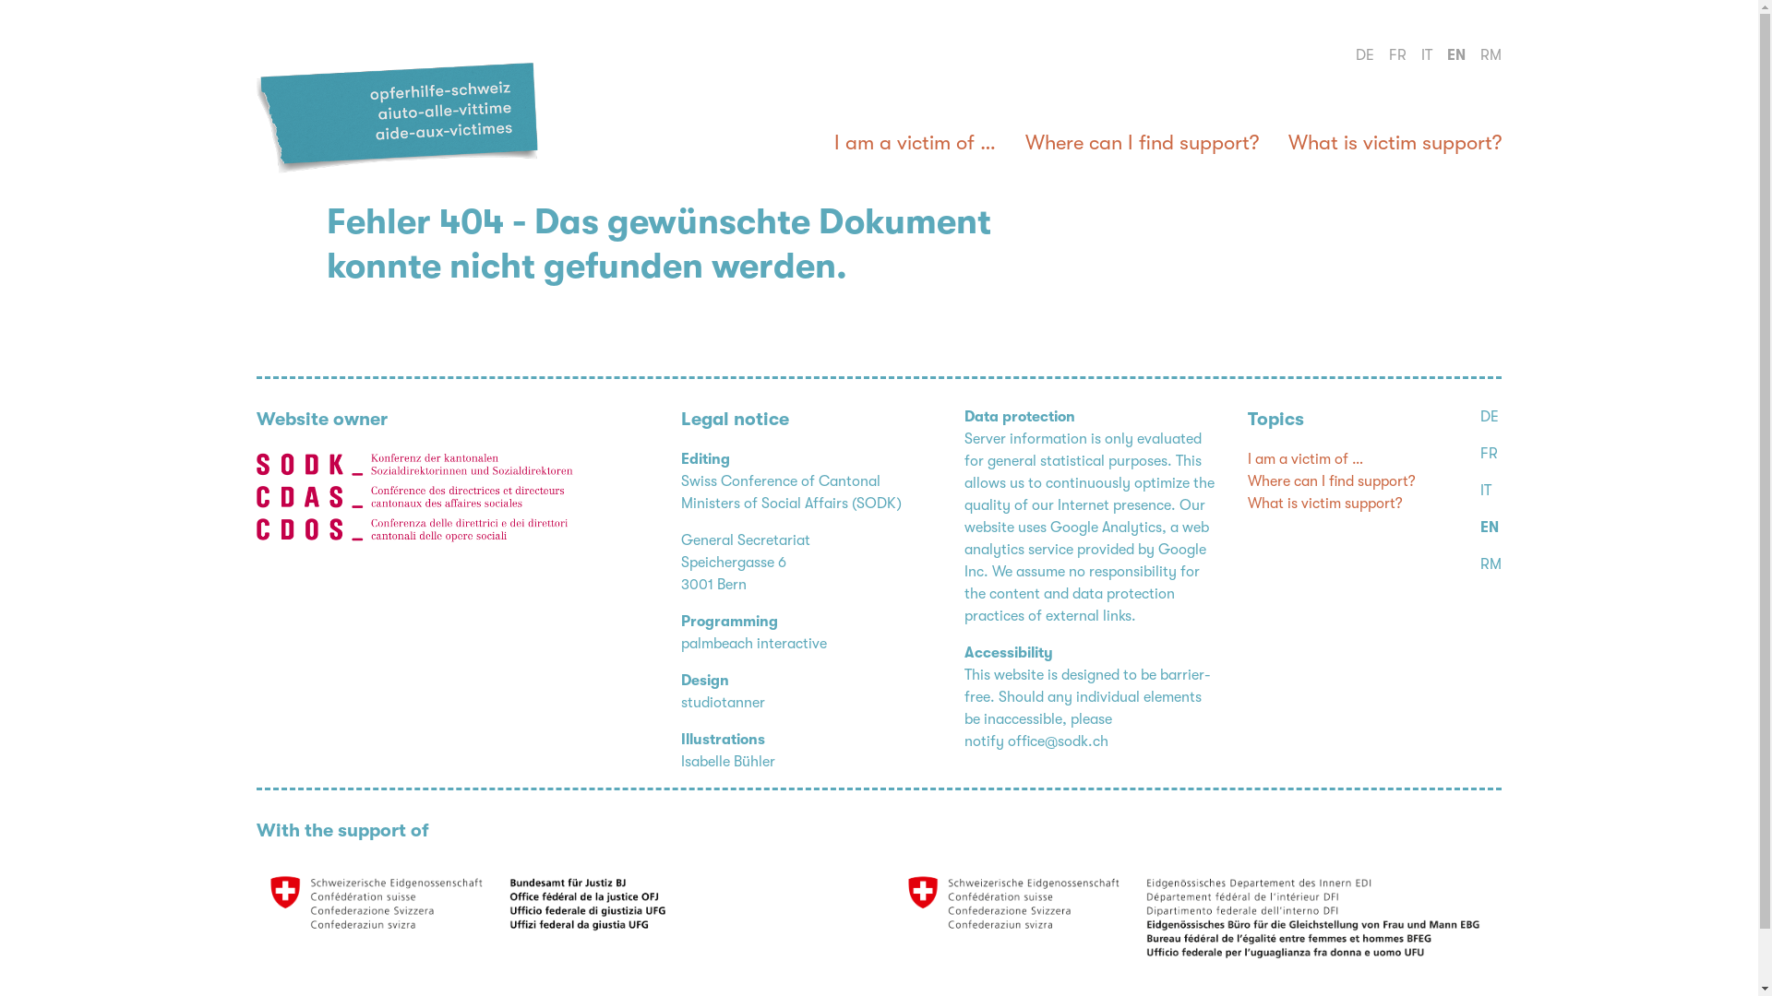 This screenshot has width=1772, height=996. I want to click on FR, so click(1490, 454).